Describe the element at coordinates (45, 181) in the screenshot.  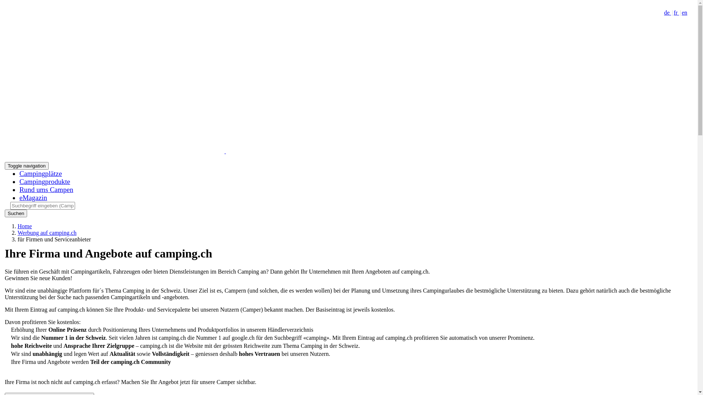
I see `Campingprodukte` at that location.